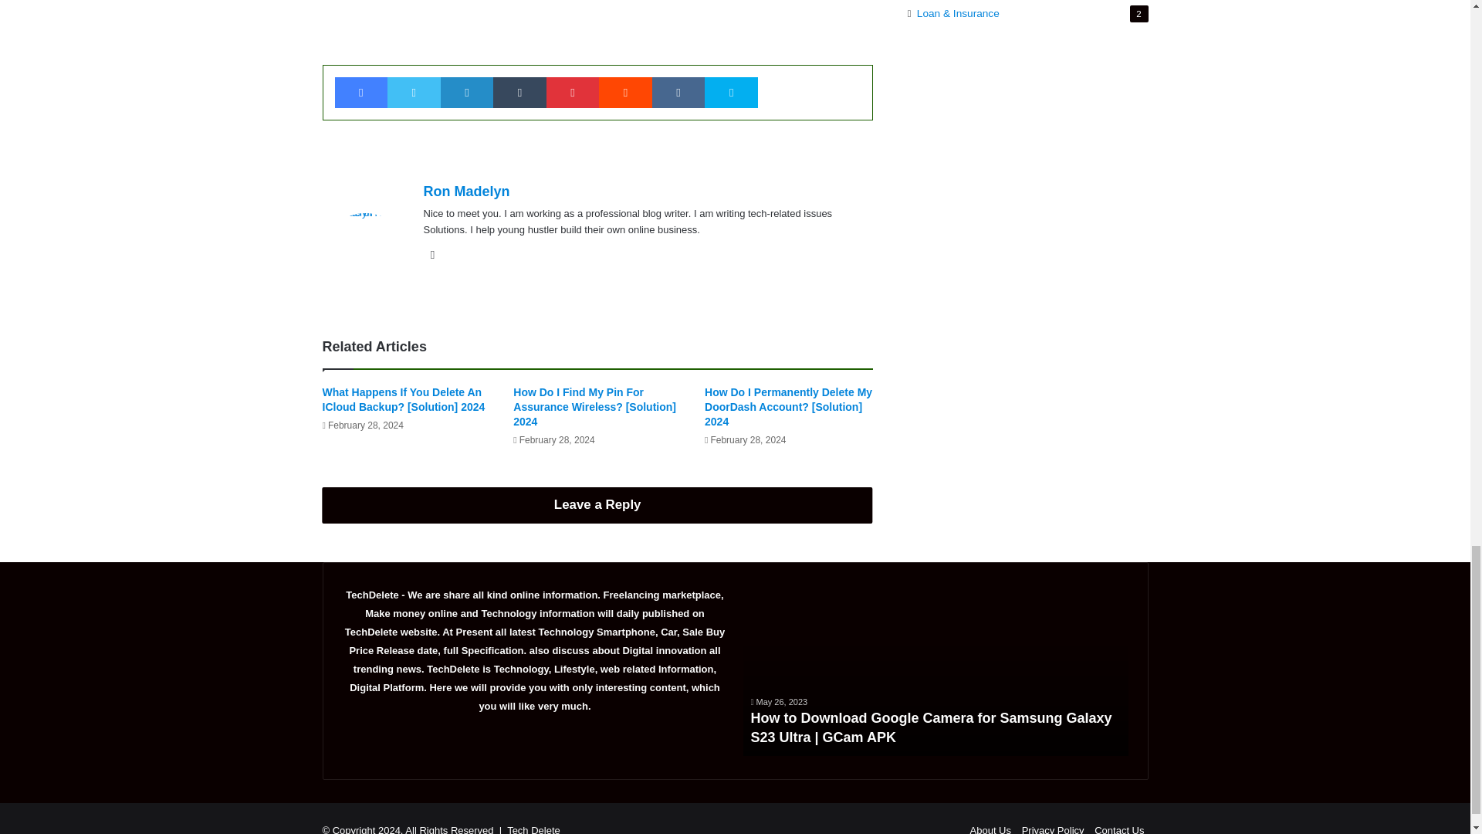 The image size is (1482, 834). What do you see at coordinates (731, 93) in the screenshot?
I see `Skype` at bounding box center [731, 93].